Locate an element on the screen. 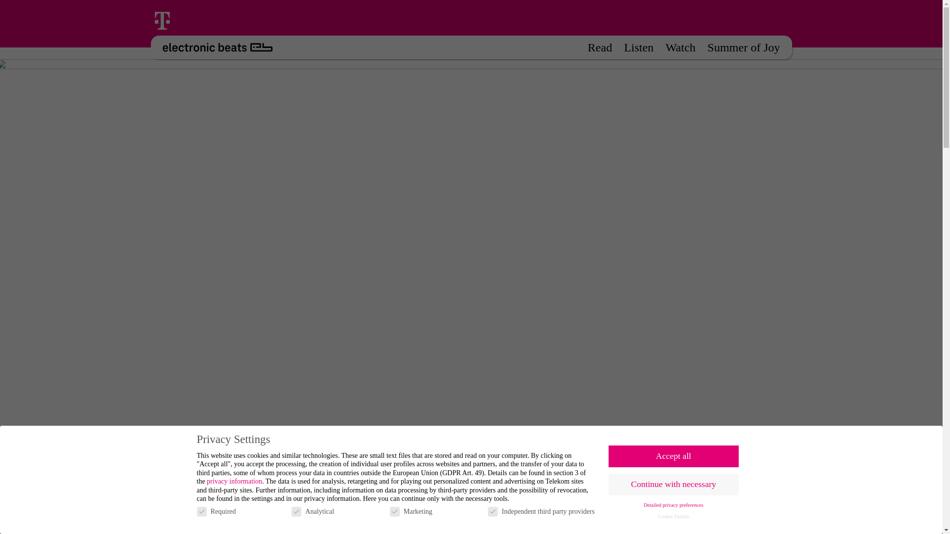 Image resolution: width=950 pixels, height=534 pixels. Read is located at coordinates (600, 47).